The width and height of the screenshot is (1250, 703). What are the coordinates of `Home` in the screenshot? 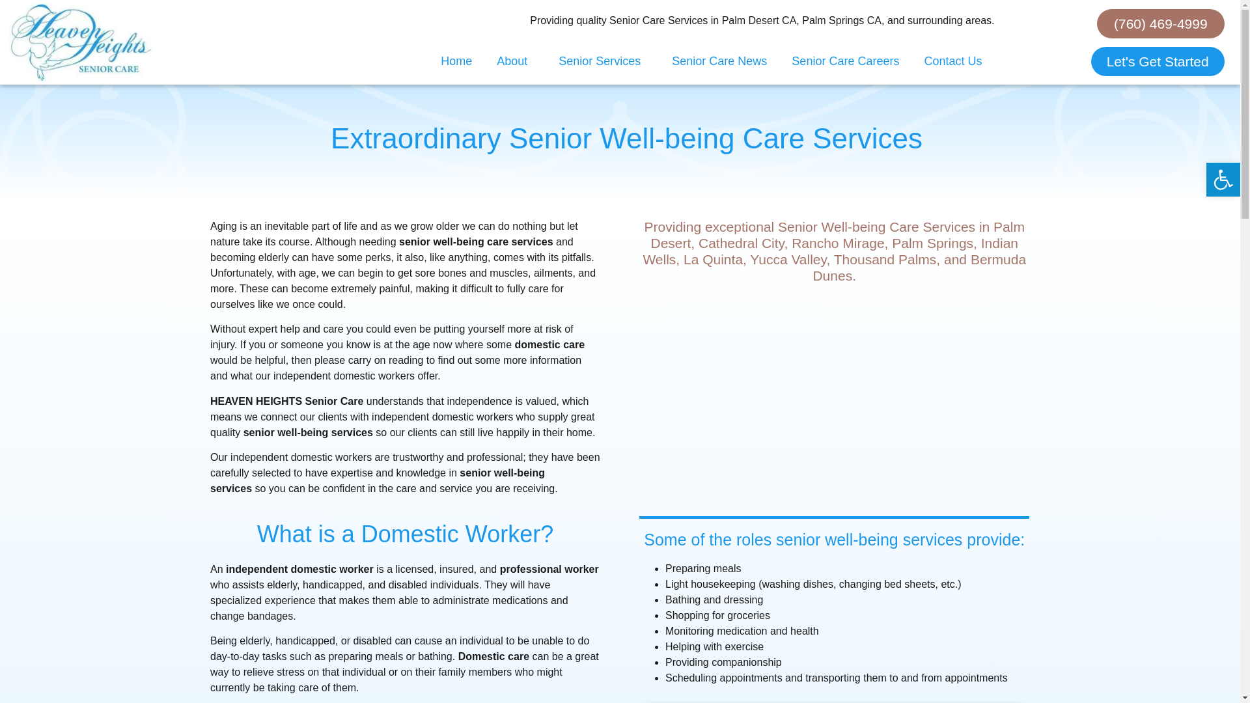 It's located at (456, 61).